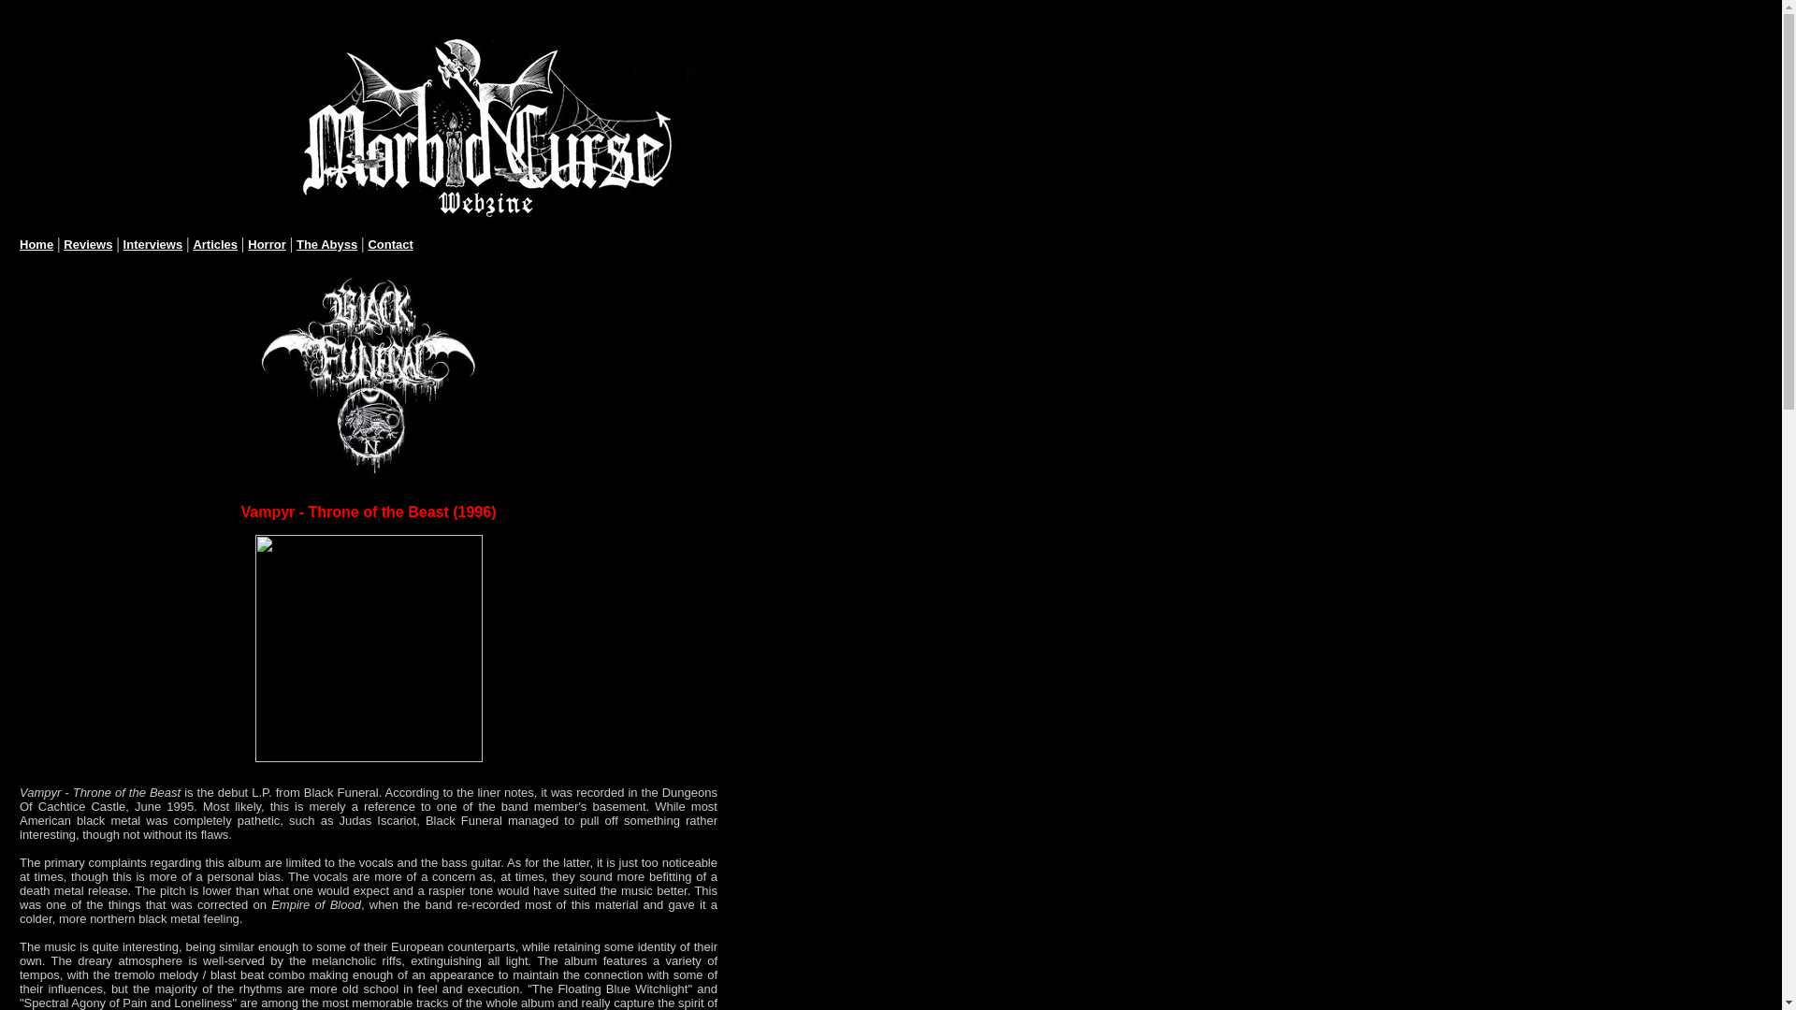  I want to click on Interviews, so click(153, 243).